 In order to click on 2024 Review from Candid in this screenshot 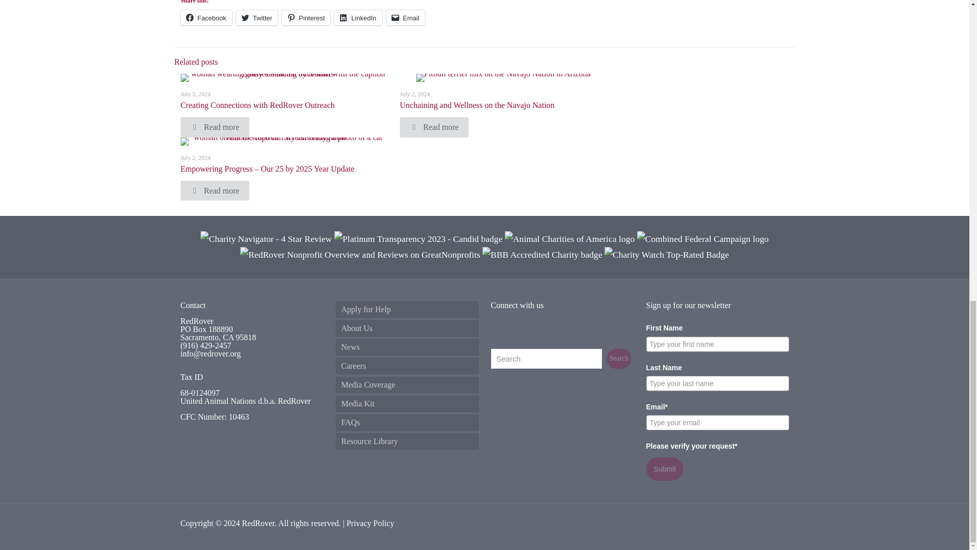, I will do `click(418, 239)`.